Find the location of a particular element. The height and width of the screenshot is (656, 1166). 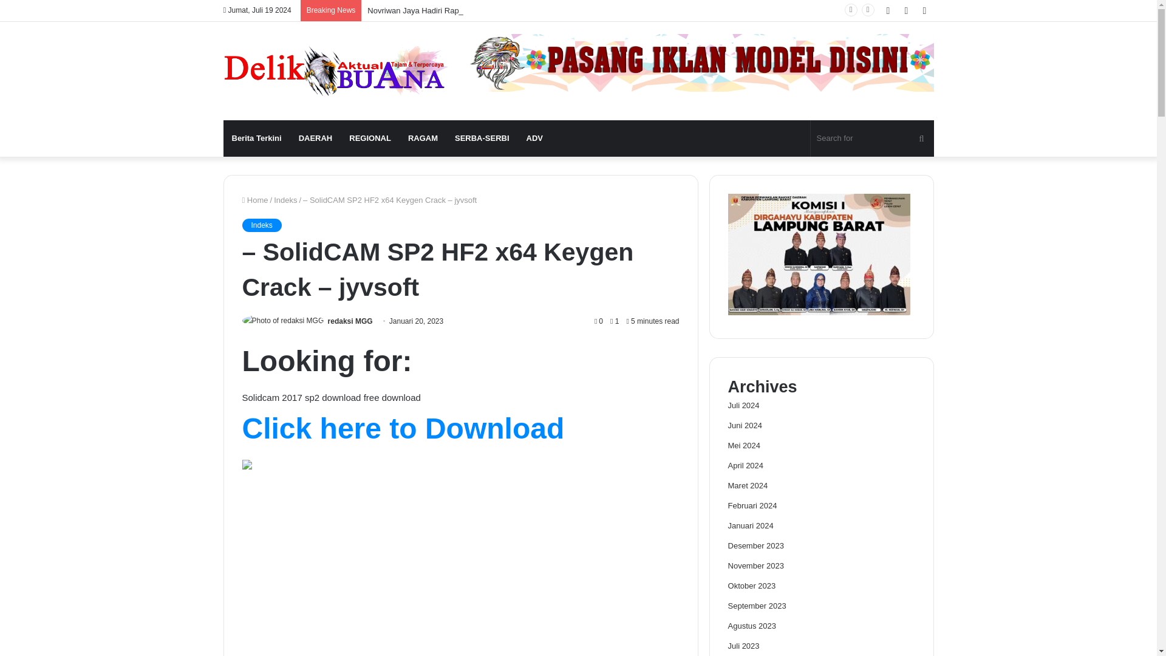

Berita Terkini is located at coordinates (257, 138).